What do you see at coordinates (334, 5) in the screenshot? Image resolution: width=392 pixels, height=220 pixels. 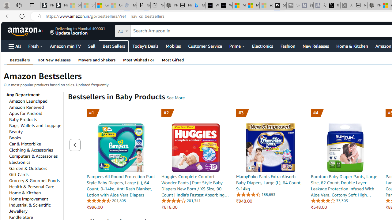 I see `X` at bounding box center [334, 5].